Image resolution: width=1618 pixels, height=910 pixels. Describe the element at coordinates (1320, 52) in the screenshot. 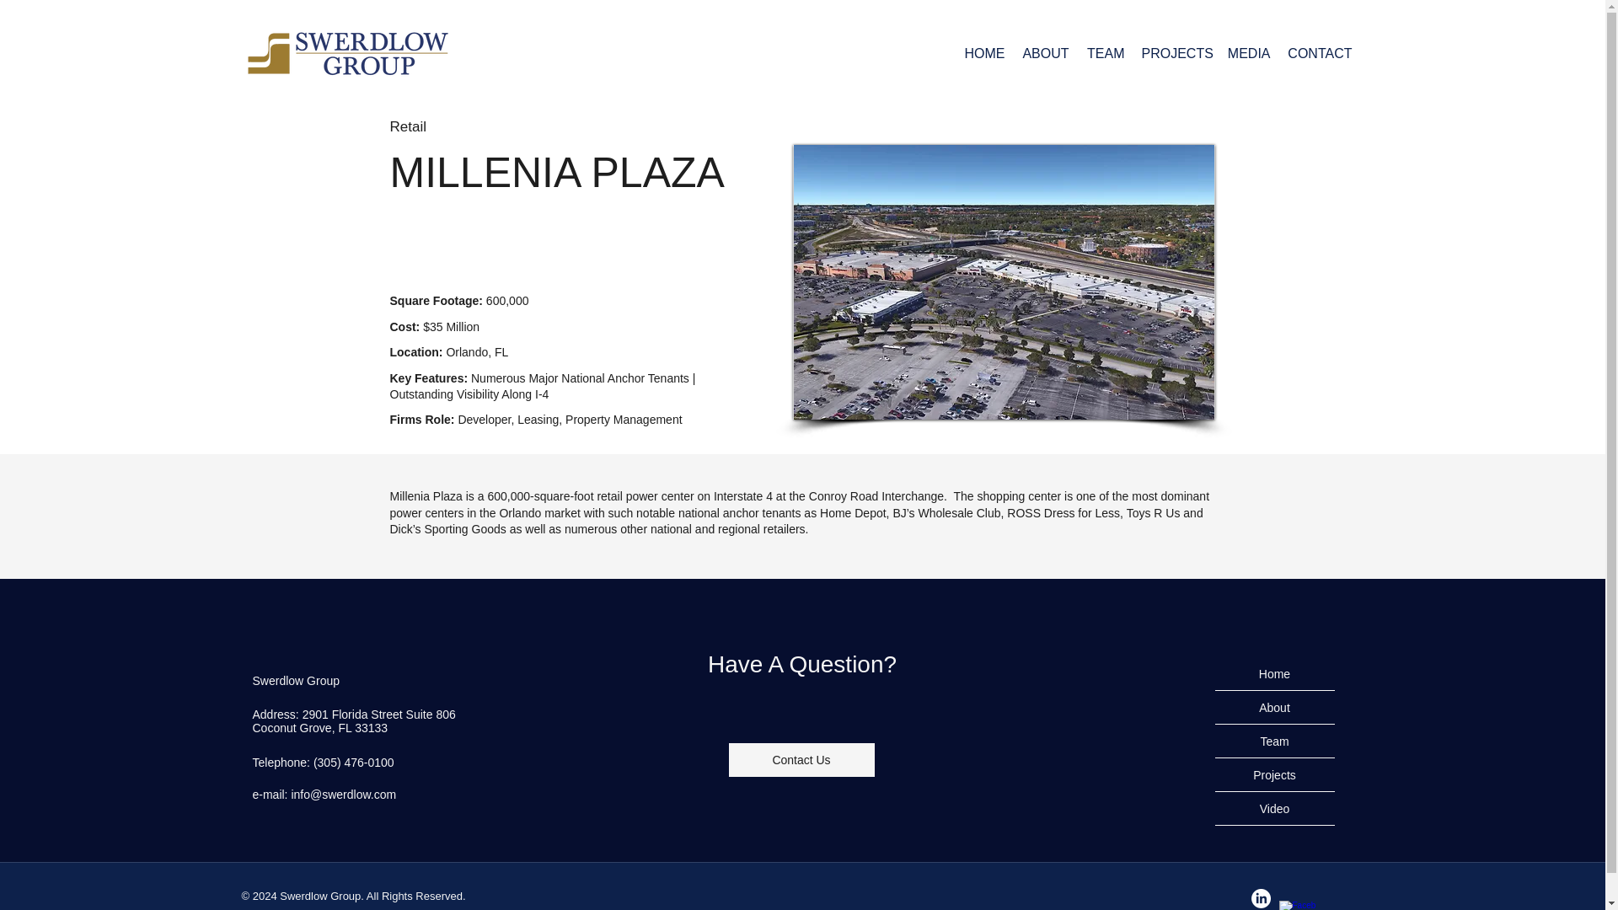

I see `CONTACT` at that location.